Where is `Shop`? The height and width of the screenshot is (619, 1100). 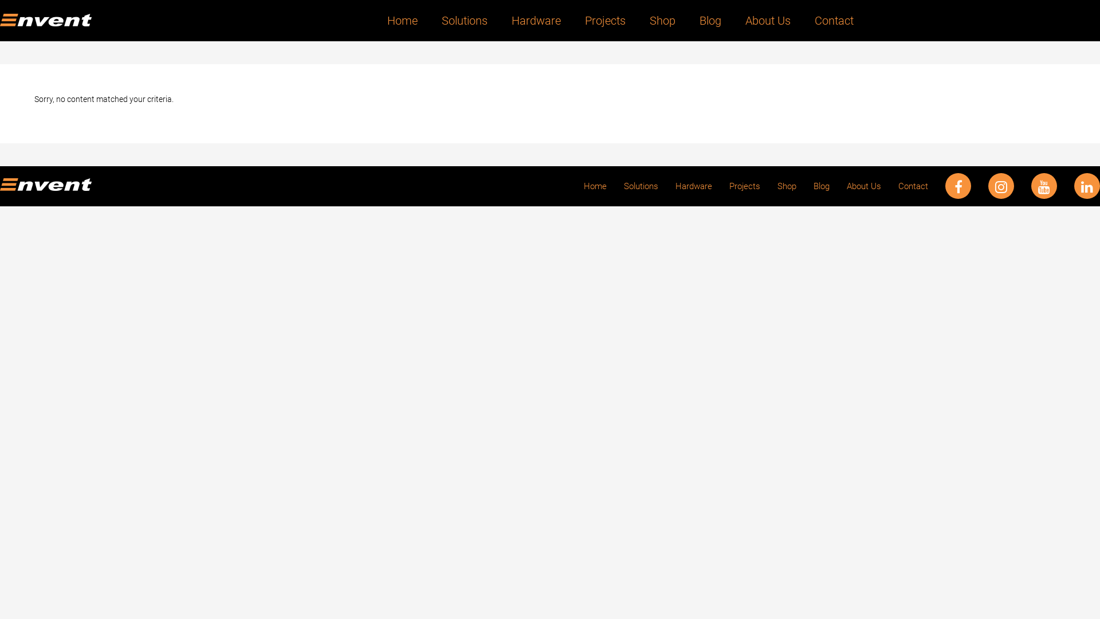
Shop is located at coordinates (662, 21).